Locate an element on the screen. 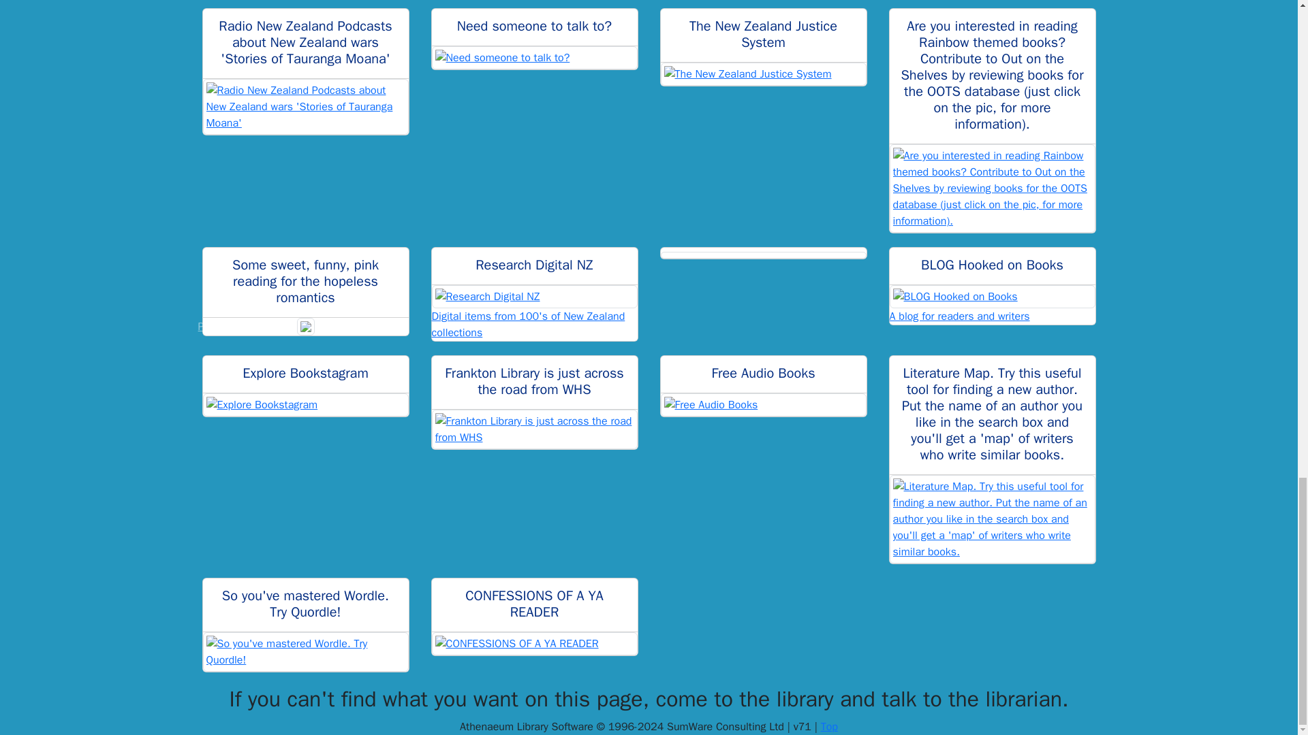 This screenshot has height=735, width=1308. A blog for readers and writers is located at coordinates (992, 305).